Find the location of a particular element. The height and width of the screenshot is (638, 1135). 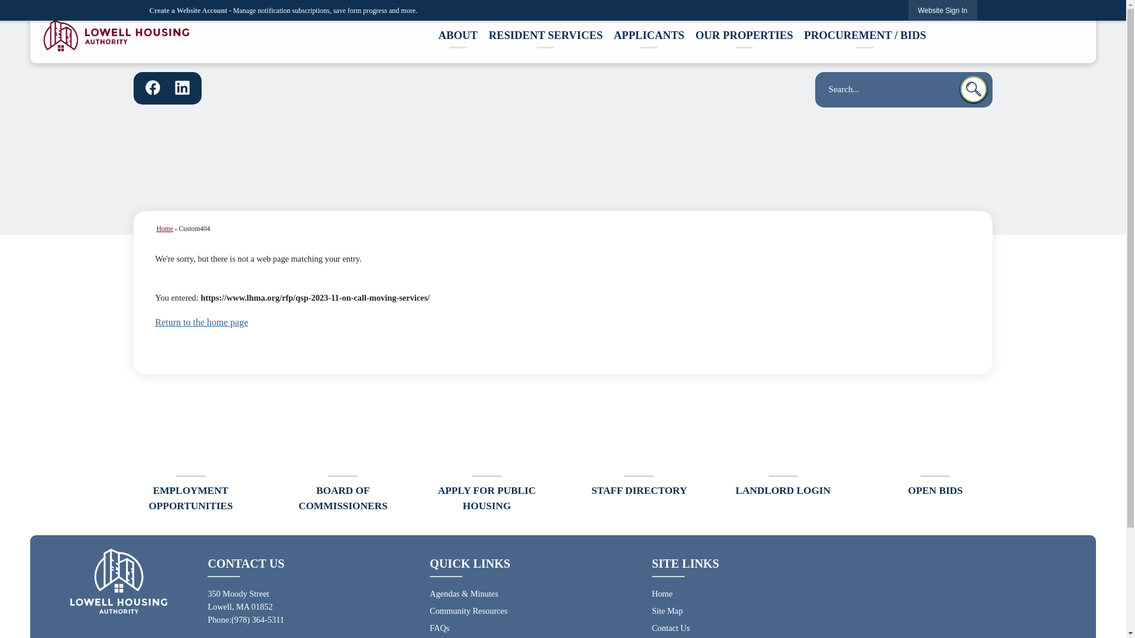

LANDLORD LOGIN is located at coordinates (783, 450).